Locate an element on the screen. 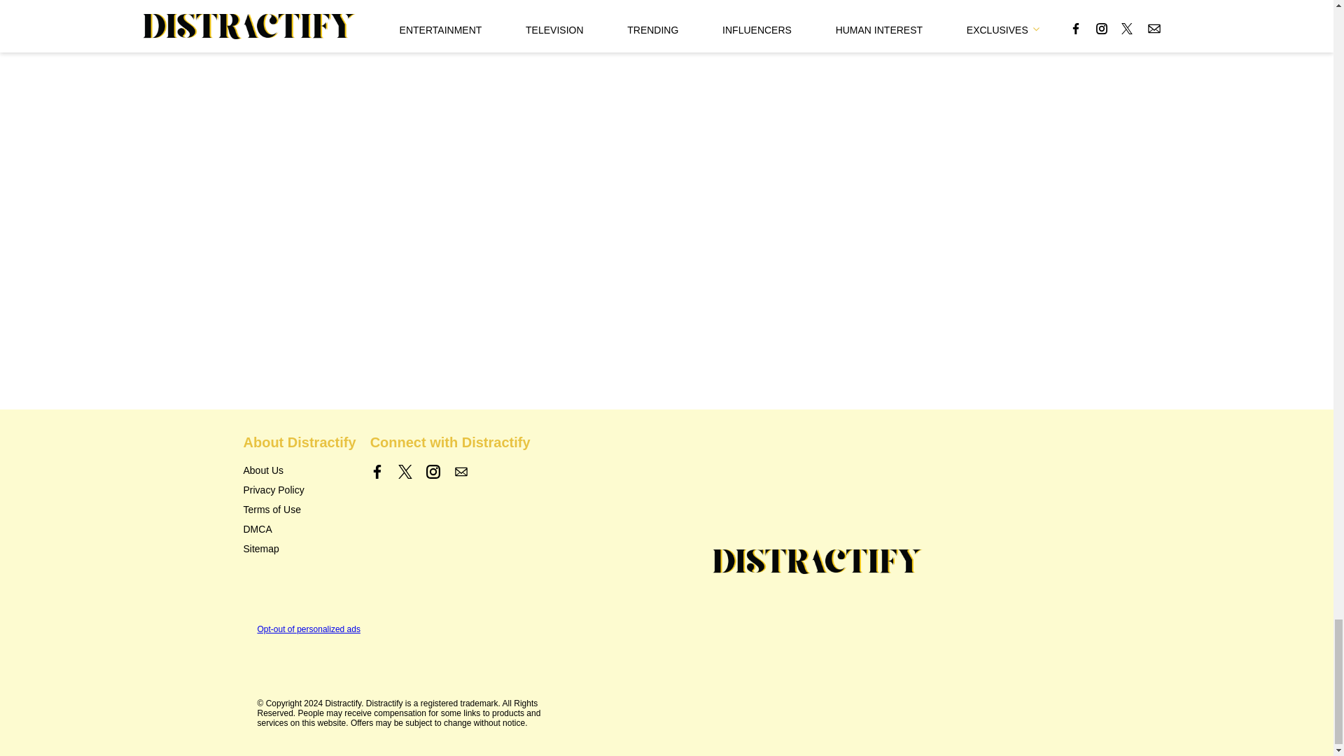 The width and height of the screenshot is (1344, 756). Link to X is located at coordinates (405, 472).